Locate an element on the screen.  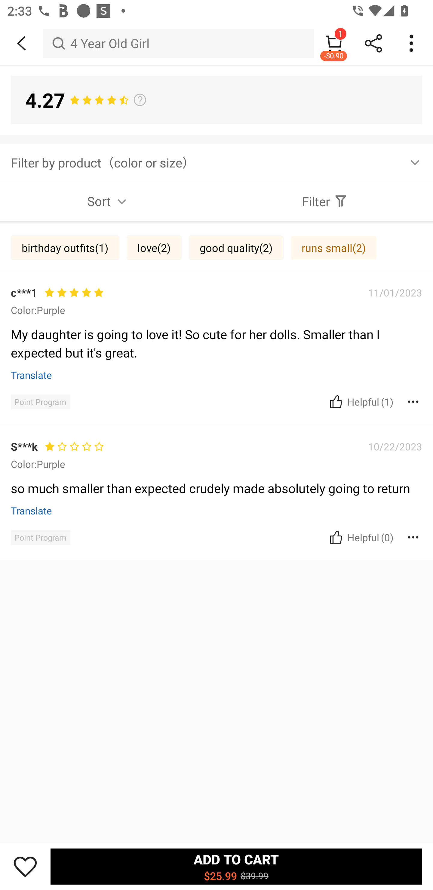
$25.99 $39.99 -35% is located at coordinates (216, 471).